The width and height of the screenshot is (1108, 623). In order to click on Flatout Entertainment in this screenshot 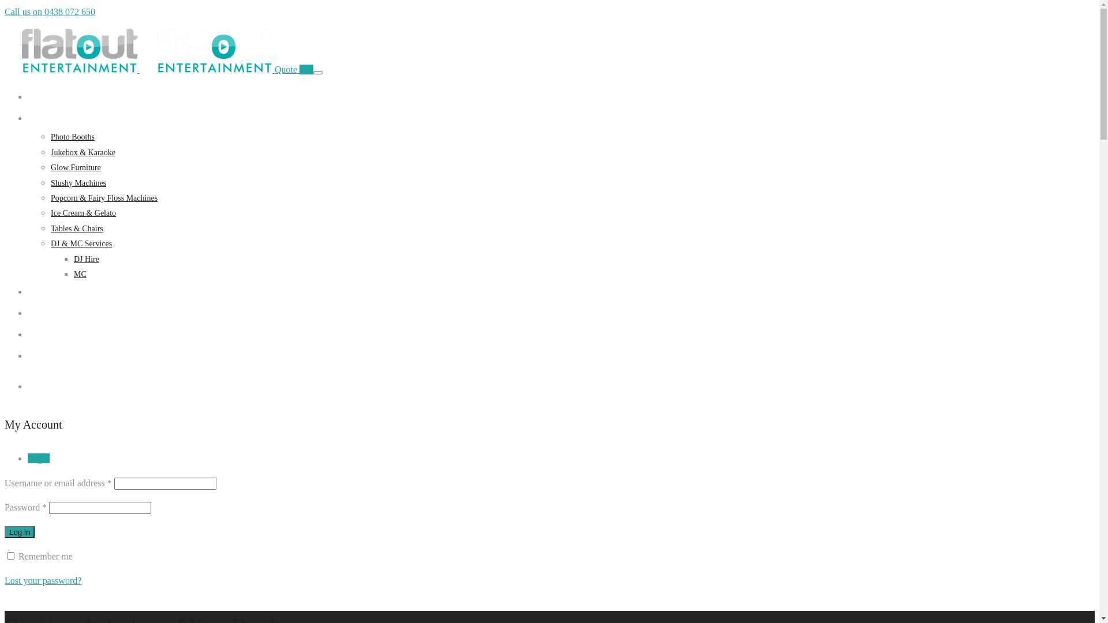, I will do `click(140, 69)`.